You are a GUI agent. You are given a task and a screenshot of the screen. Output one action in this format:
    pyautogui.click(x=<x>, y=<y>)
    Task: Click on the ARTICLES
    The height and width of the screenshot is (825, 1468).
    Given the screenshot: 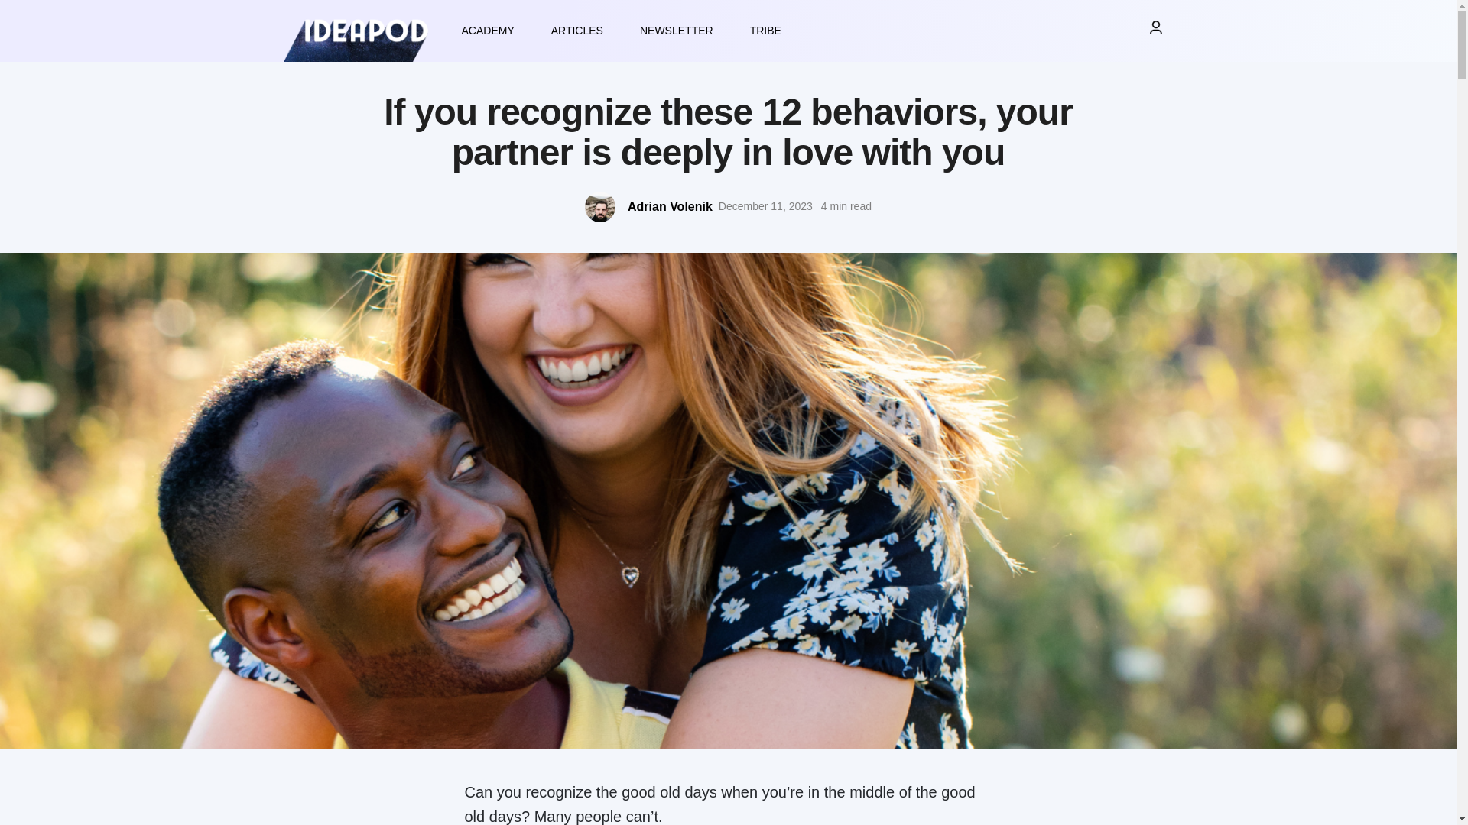 What is the action you would take?
    pyautogui.click(x=576, y=31)
    